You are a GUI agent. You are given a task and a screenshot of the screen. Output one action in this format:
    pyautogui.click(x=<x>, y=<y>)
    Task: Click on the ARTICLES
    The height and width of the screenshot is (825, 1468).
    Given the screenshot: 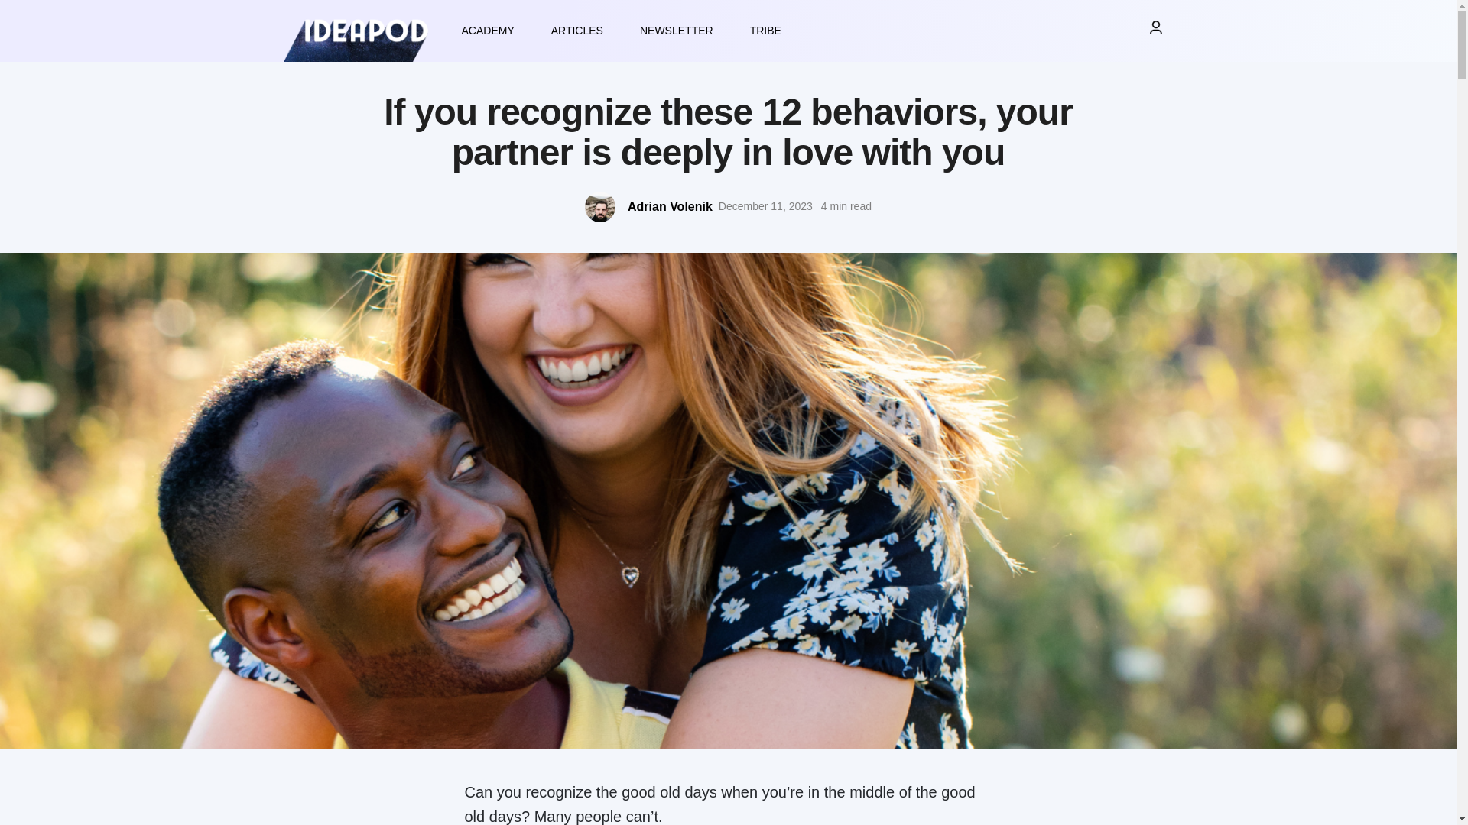 What is the action you would take?
    pyautogui.click(x=576, y=31)
    